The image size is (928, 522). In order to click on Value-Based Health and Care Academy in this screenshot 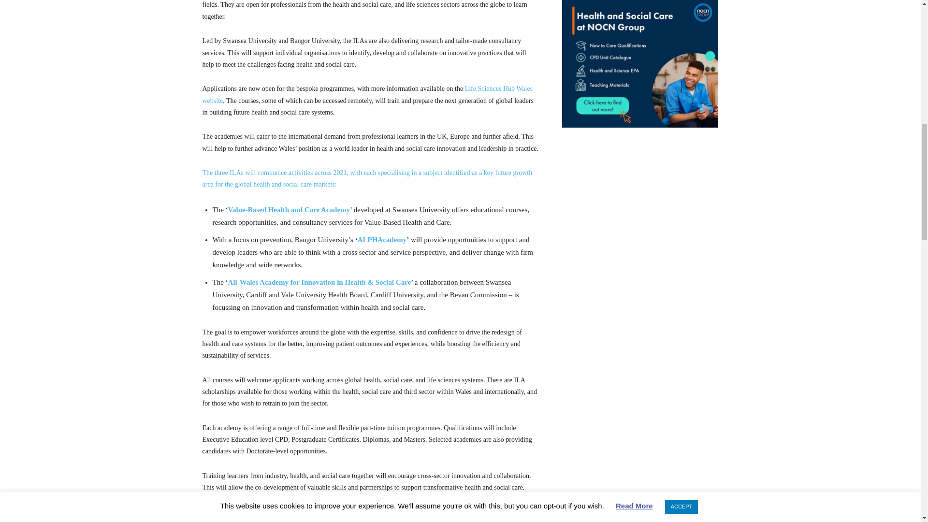, I will do `click(289, 209)`.